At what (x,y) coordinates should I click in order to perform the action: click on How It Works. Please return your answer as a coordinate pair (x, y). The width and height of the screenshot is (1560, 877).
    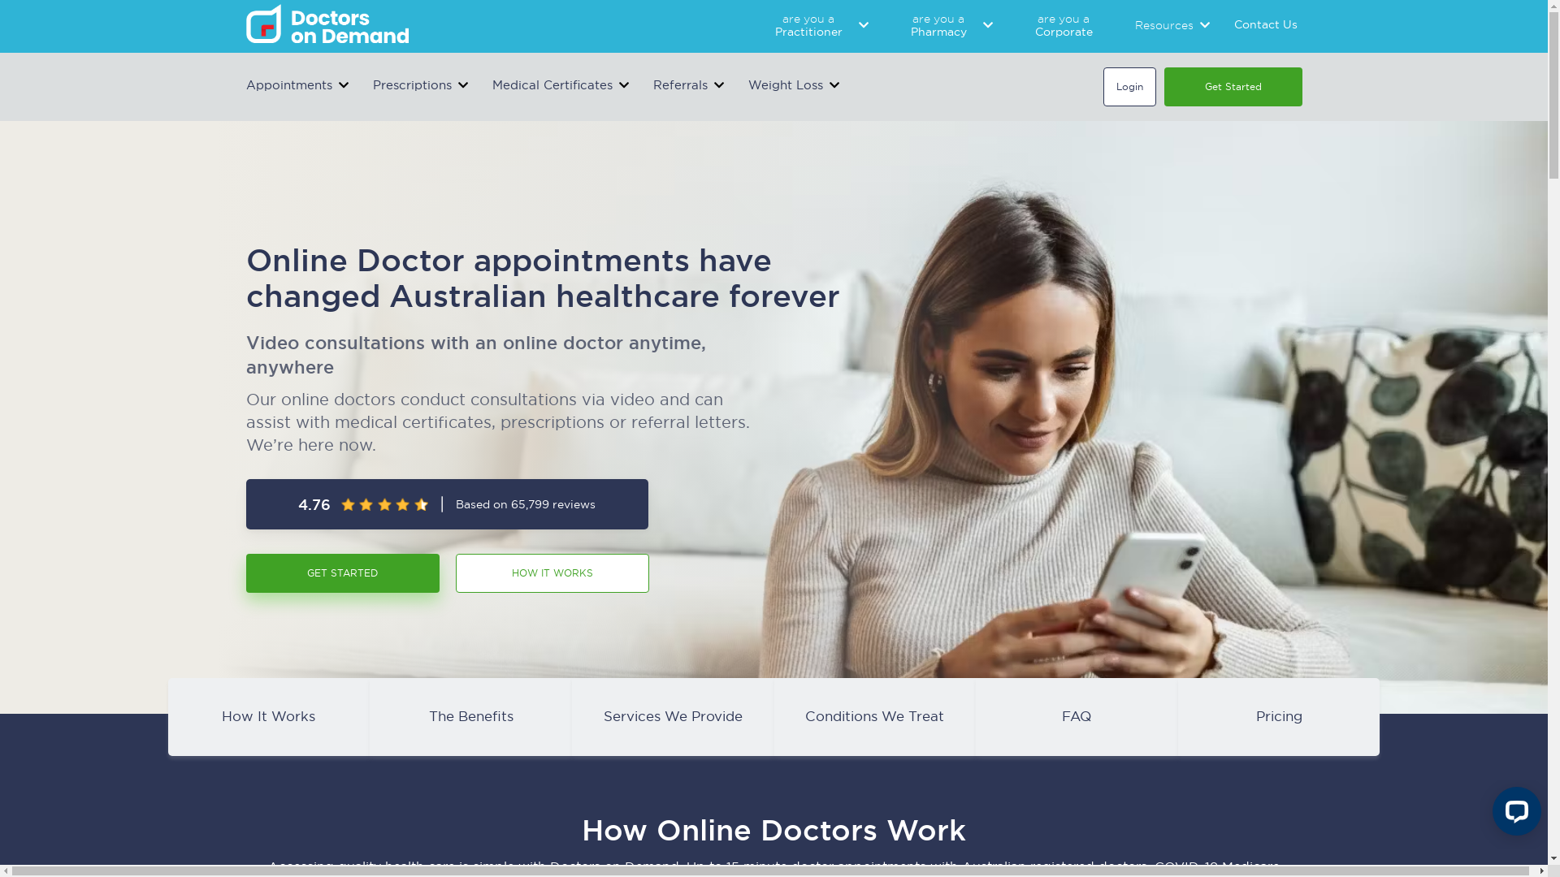
    Looking at the image, I should click on (270, 716).